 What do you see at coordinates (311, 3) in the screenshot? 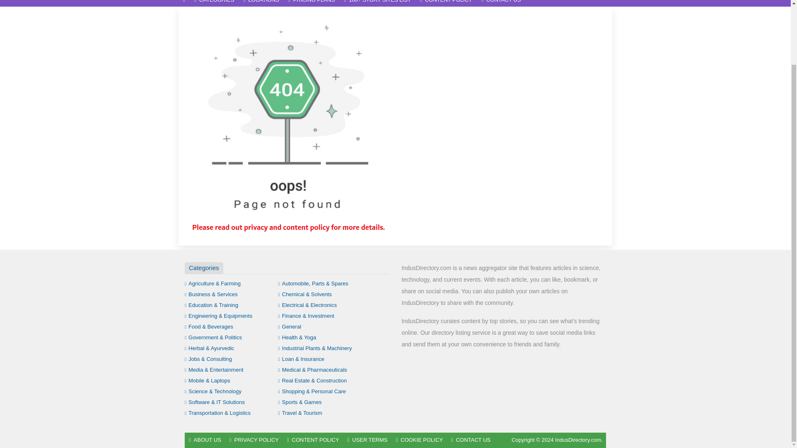
I see `PRICING PLANS` at bounding box center [311, 3].